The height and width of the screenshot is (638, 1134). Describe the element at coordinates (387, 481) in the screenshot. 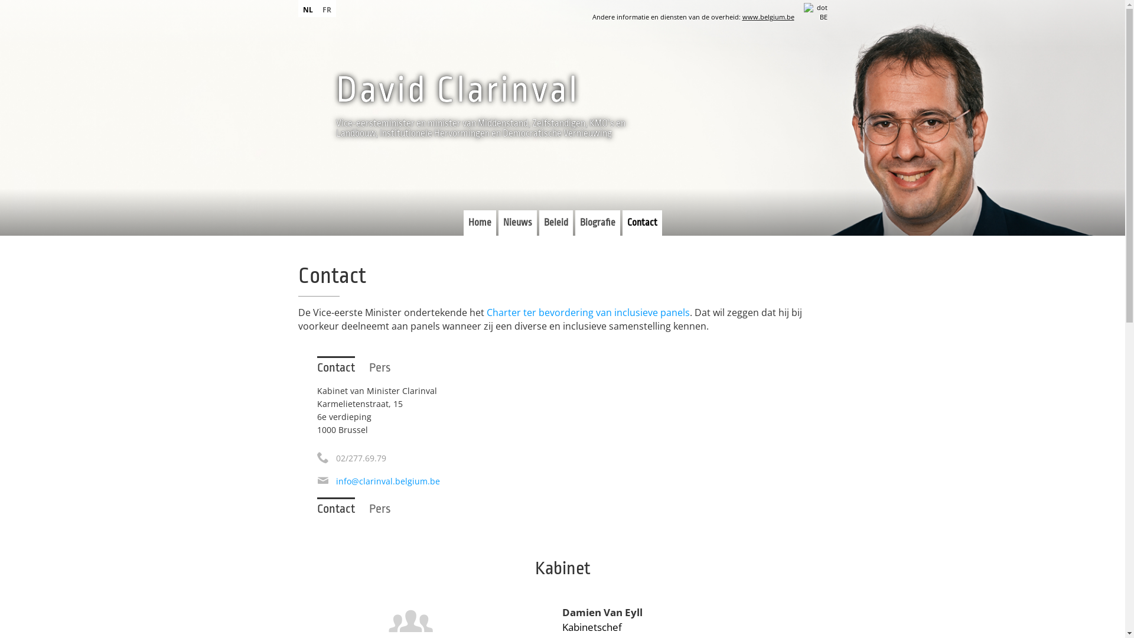

I see `info@clarinval.belgium.be` at that location.